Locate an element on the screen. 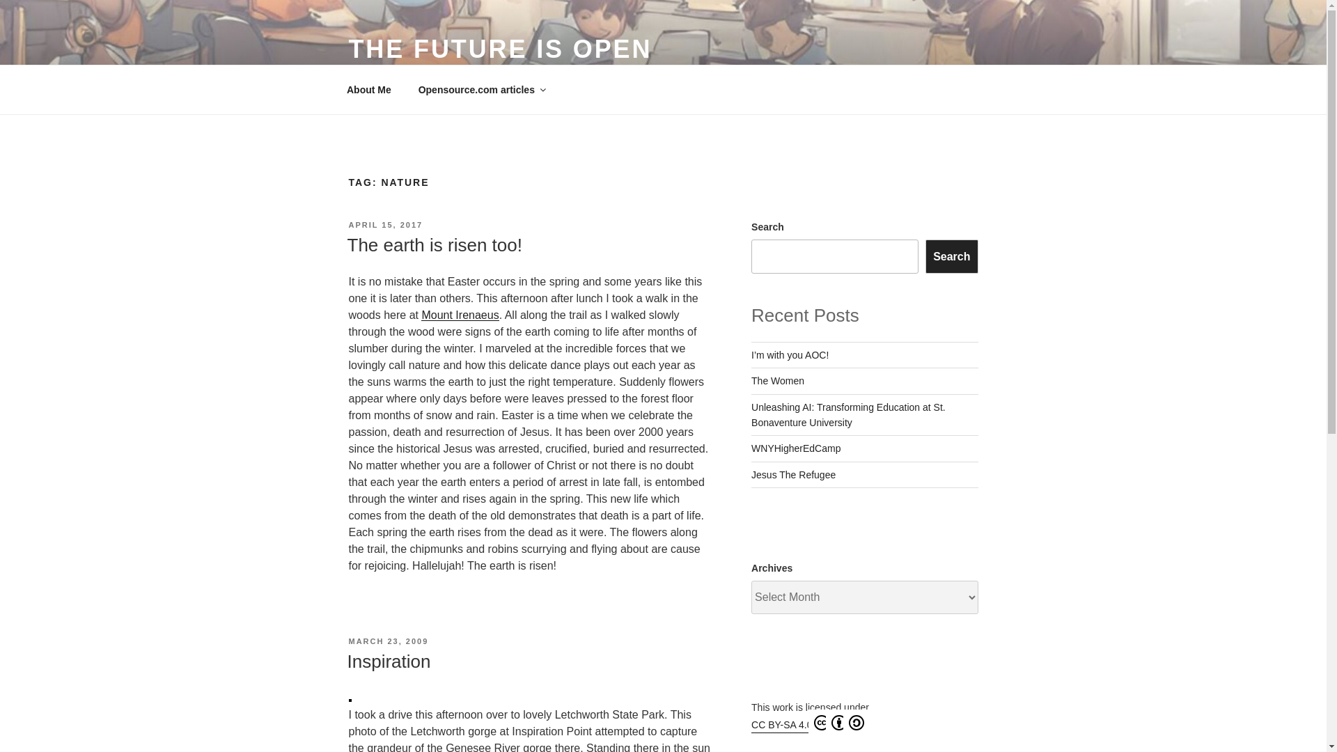 The width and height of the screenshot is (1337, 752). The earth is risen too! is located at coordinates (433, 245).